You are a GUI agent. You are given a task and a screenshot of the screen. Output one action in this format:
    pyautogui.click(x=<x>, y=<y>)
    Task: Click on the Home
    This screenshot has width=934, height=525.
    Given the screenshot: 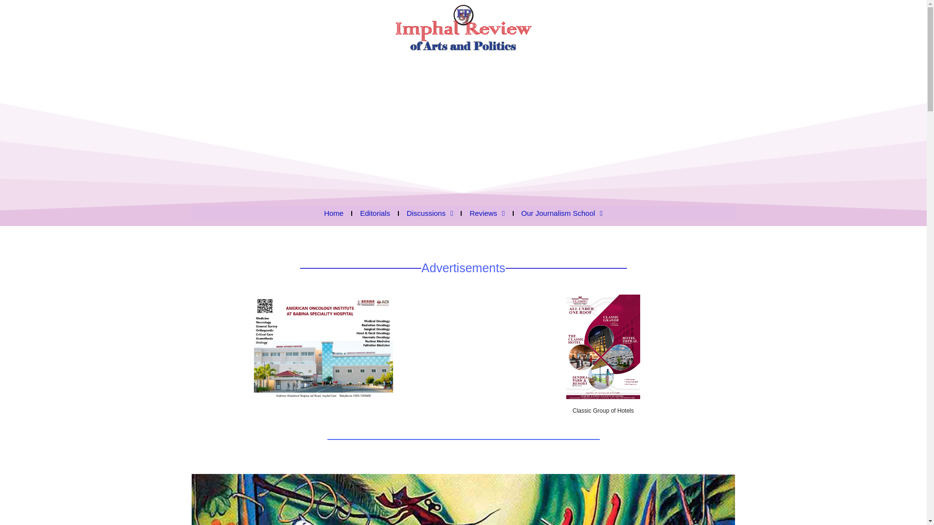 What is the action you would take?
    pyautogui.click(x=334, y=213)
    